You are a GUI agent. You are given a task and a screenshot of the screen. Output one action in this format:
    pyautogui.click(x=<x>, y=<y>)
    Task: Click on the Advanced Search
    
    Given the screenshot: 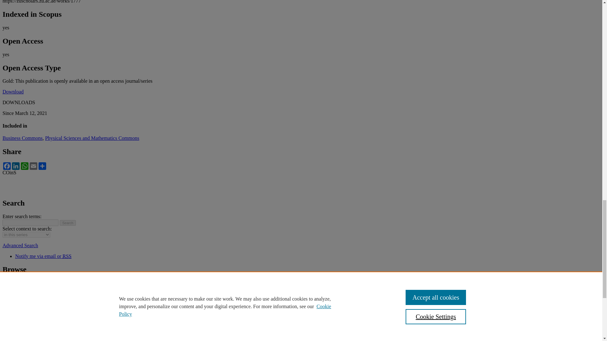 What is the action you would take?
    pyautogui.click(x=20, y=245)
    